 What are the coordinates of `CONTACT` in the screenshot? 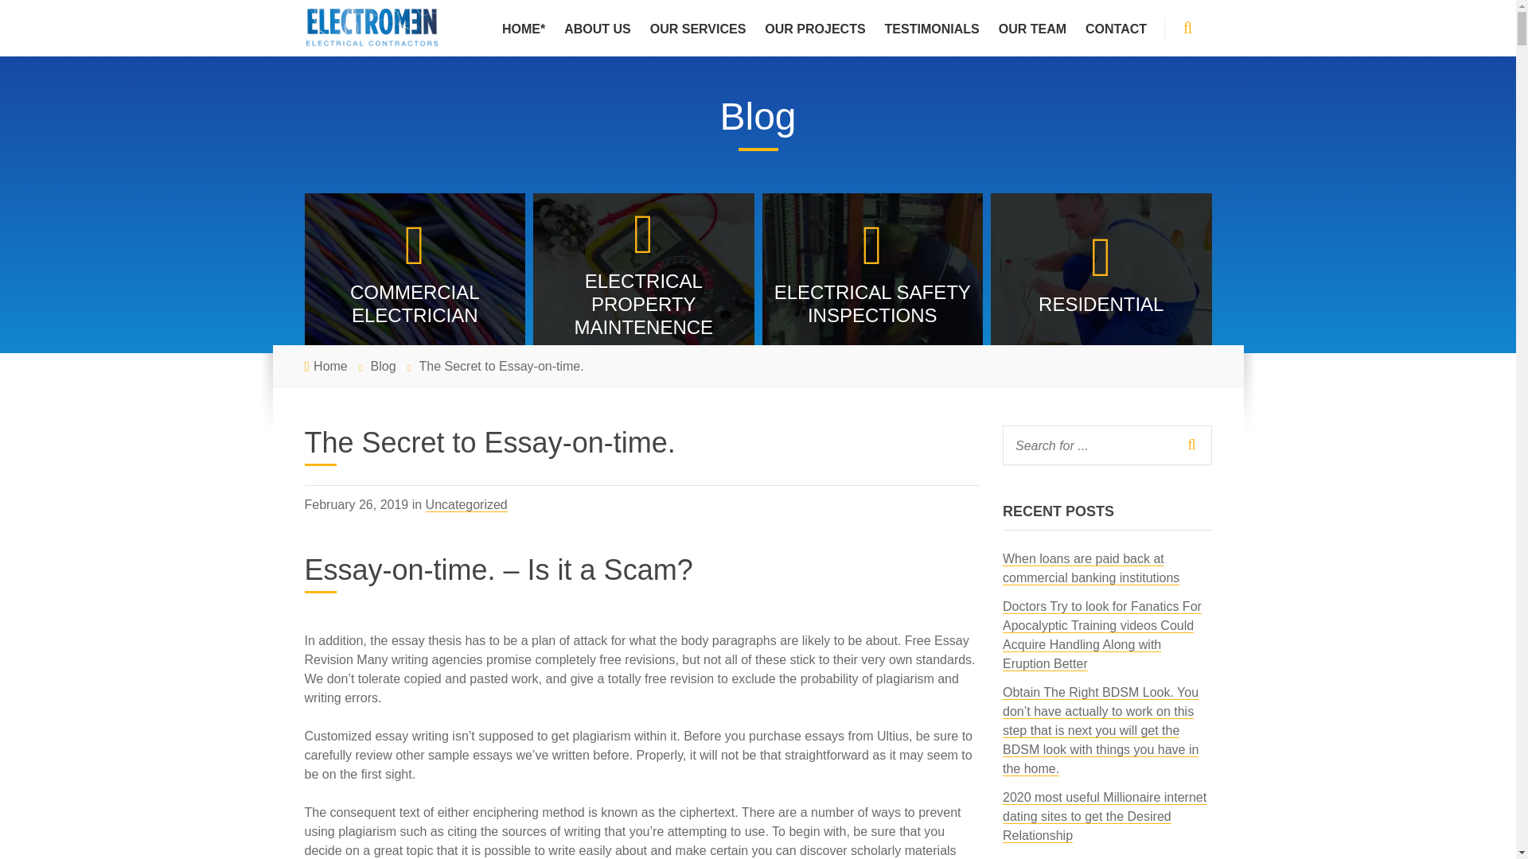 It's located at (1116, 29).